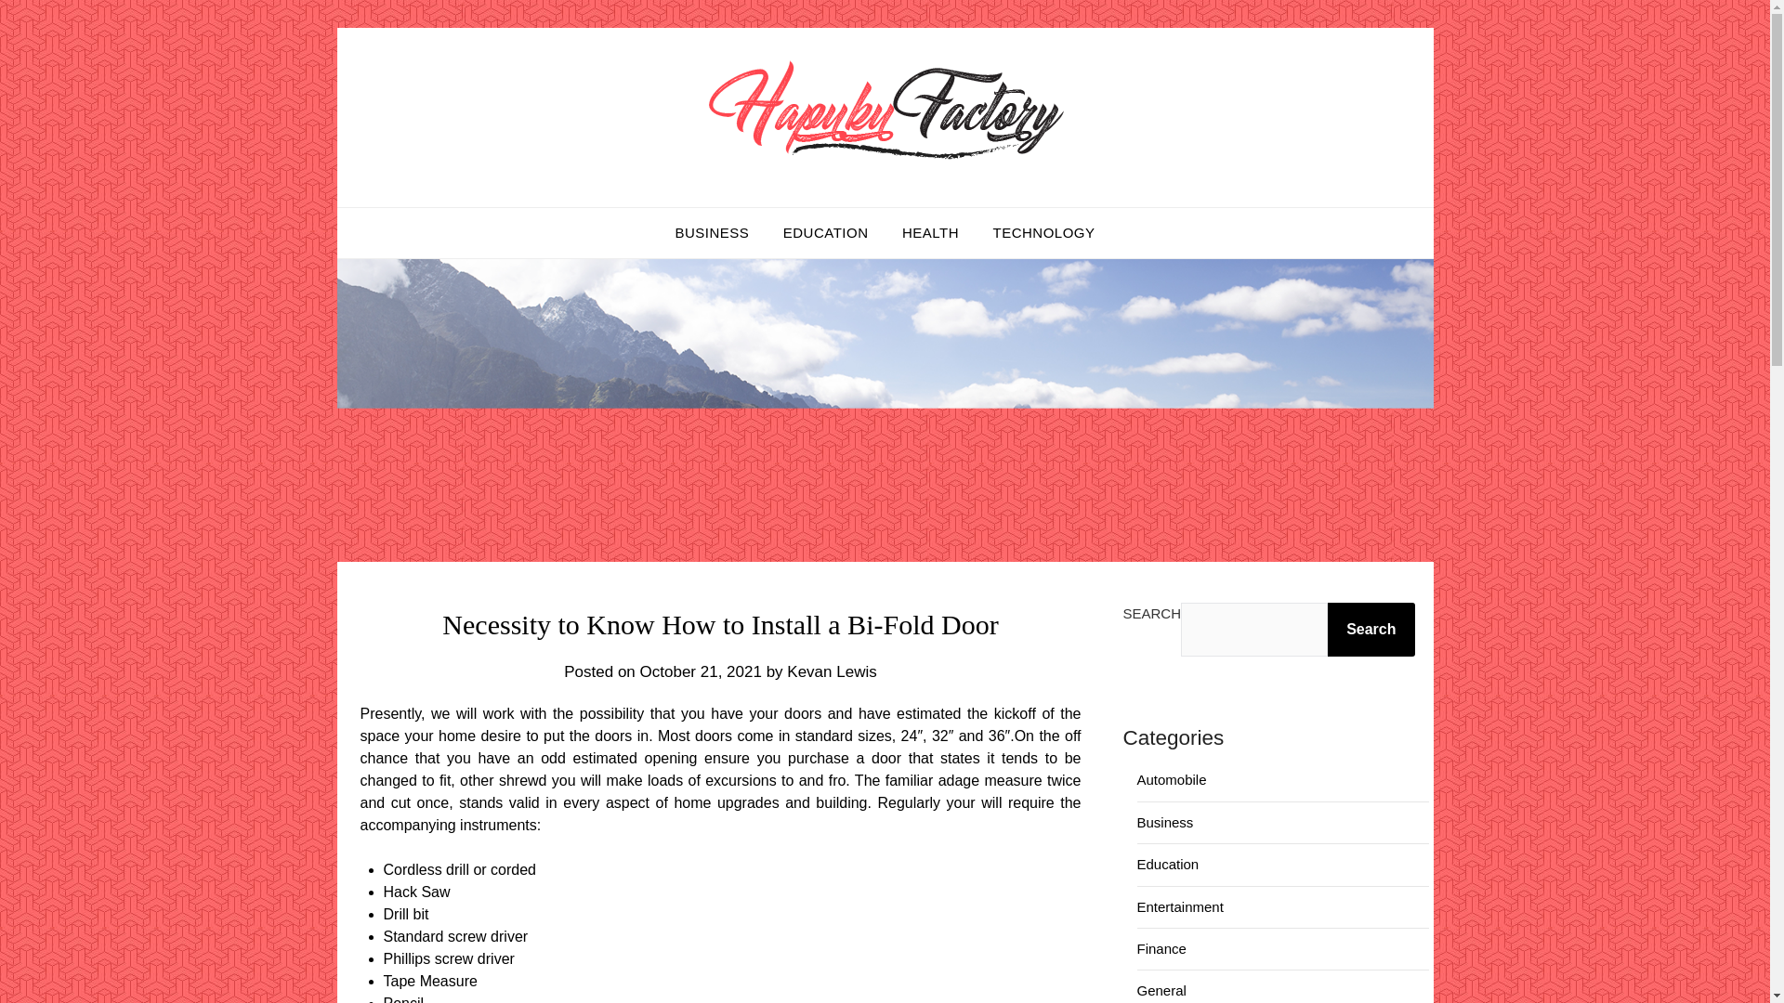 This screenshot has width=1784, height=1003. Describe the element at coordinates (1161, 949) in the screenshot. I see `Finance` at that location.